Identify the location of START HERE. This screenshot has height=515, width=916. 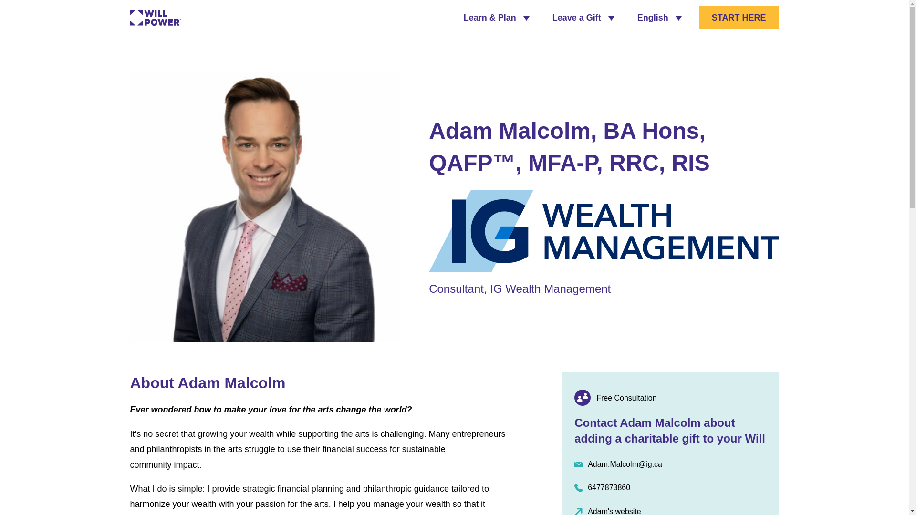
(739, 17).